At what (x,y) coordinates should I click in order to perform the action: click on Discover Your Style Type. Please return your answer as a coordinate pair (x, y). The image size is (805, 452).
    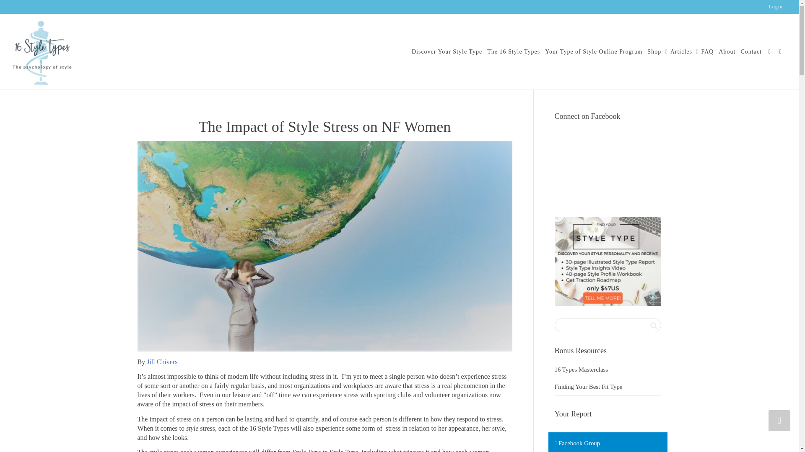
    Looking at the image, I should click on (447, 51).